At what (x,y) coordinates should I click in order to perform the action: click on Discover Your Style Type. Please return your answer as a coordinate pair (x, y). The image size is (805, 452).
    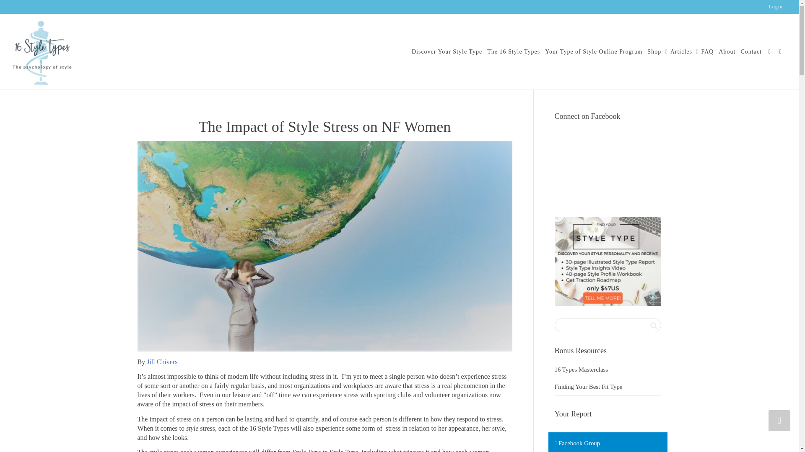
    Looking at the image, I should click on (447, 51).